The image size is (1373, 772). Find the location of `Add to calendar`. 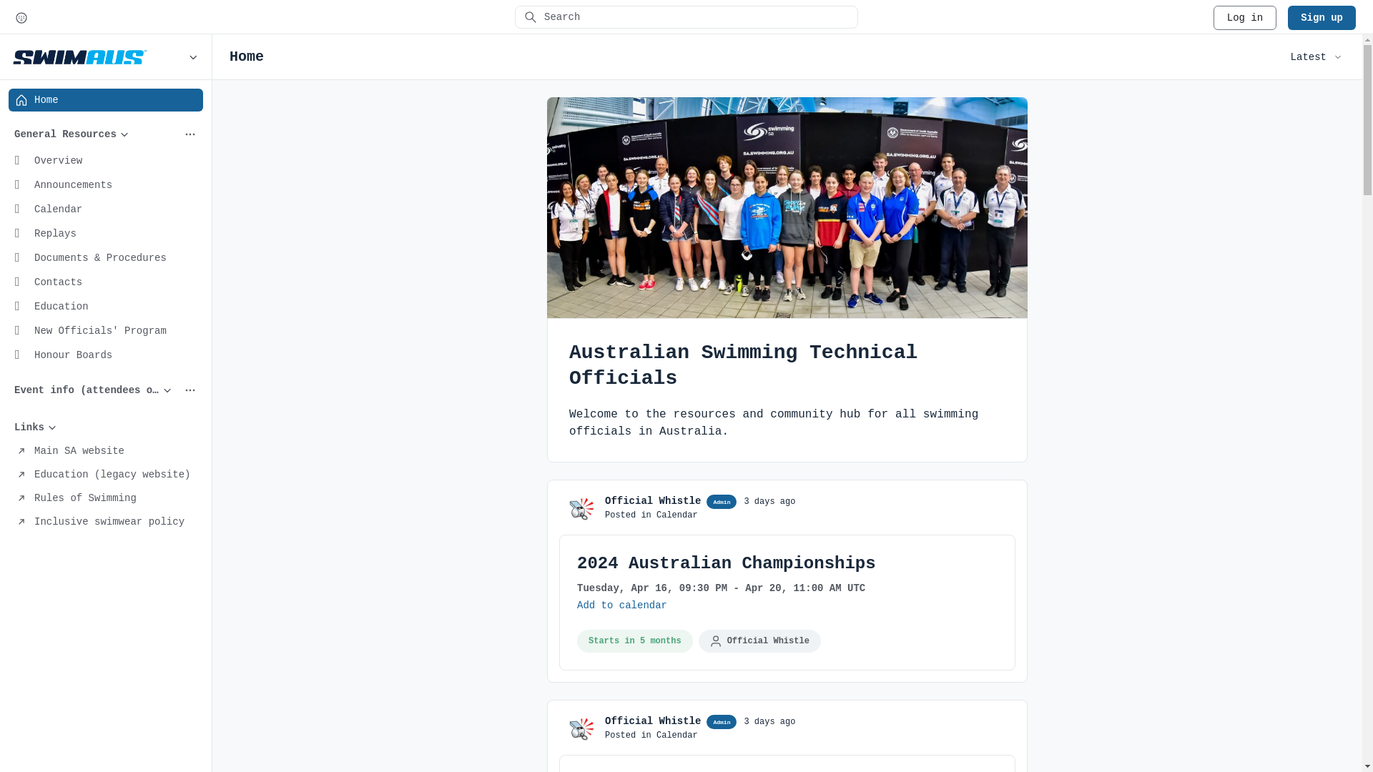

Add to calendar is located at coordinates (622, 605).